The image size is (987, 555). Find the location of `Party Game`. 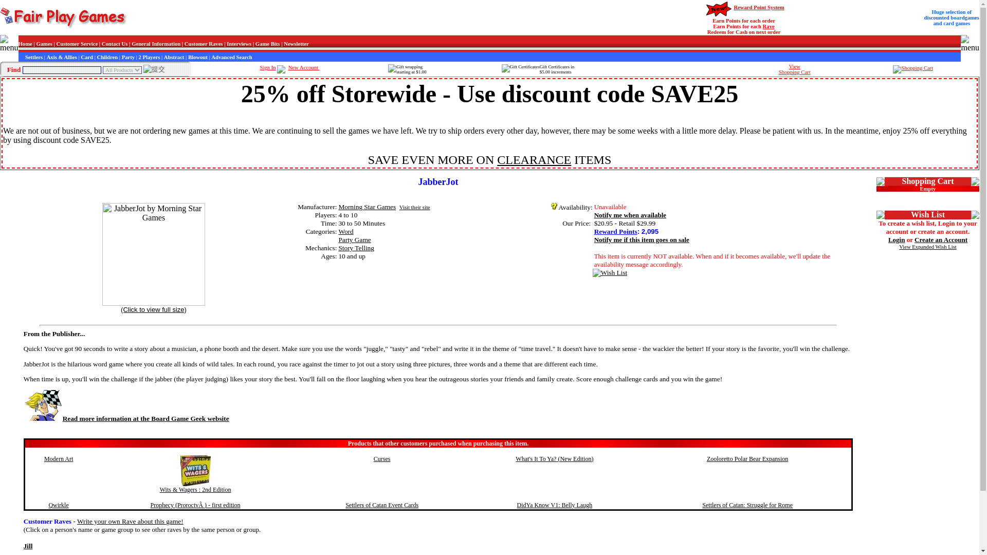

Party Game is located at coordinates (355, 239).